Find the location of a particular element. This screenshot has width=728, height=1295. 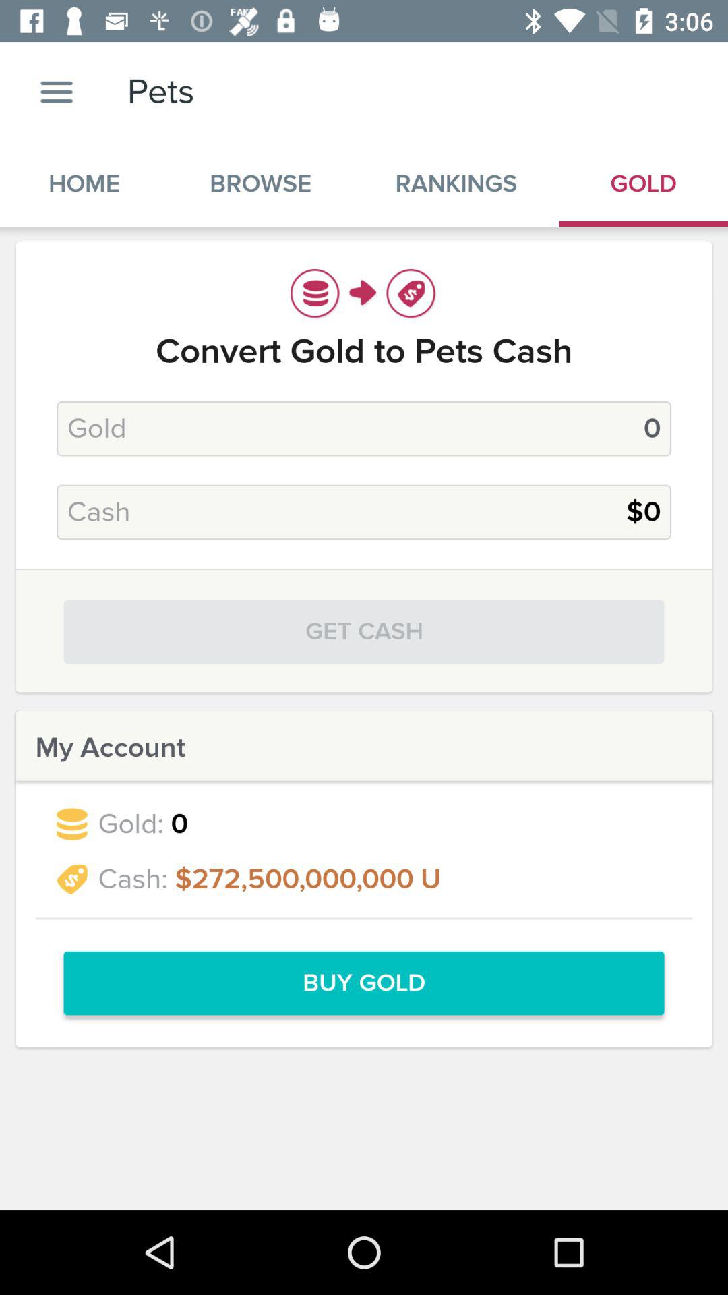

jump to buy gold item is located at coordinates (364, 983).